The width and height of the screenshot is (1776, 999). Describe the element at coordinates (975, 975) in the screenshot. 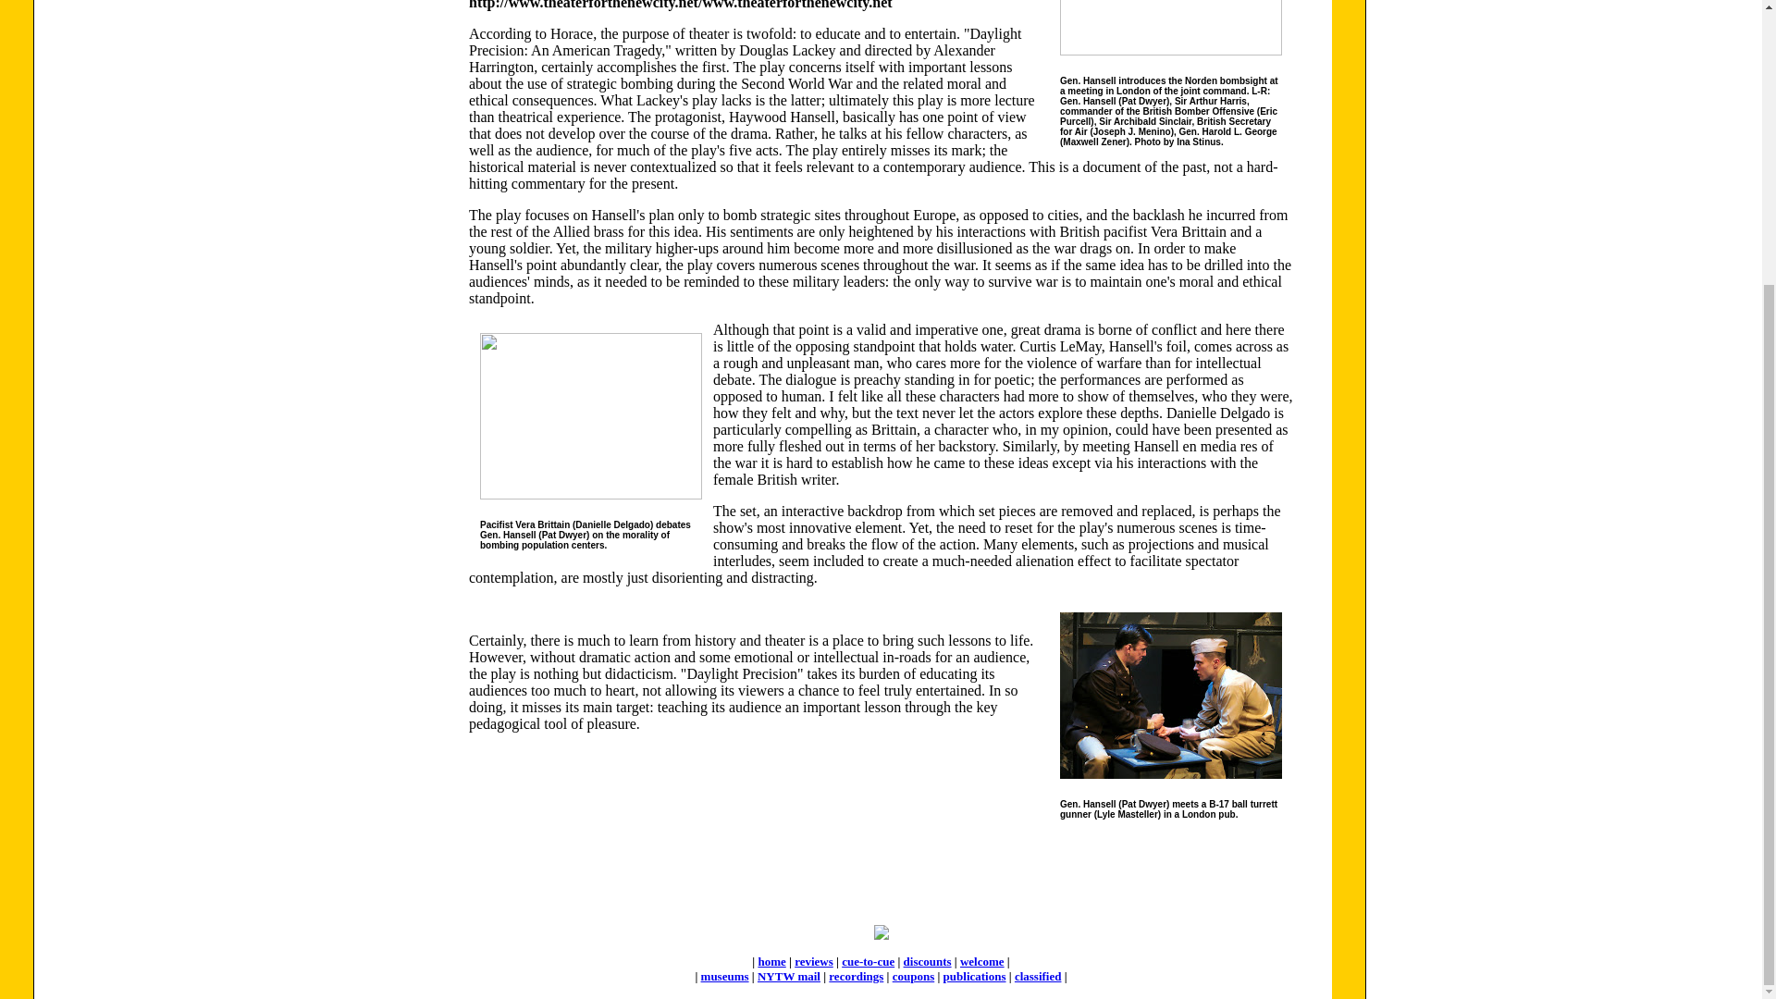

I see `publications` at that location.